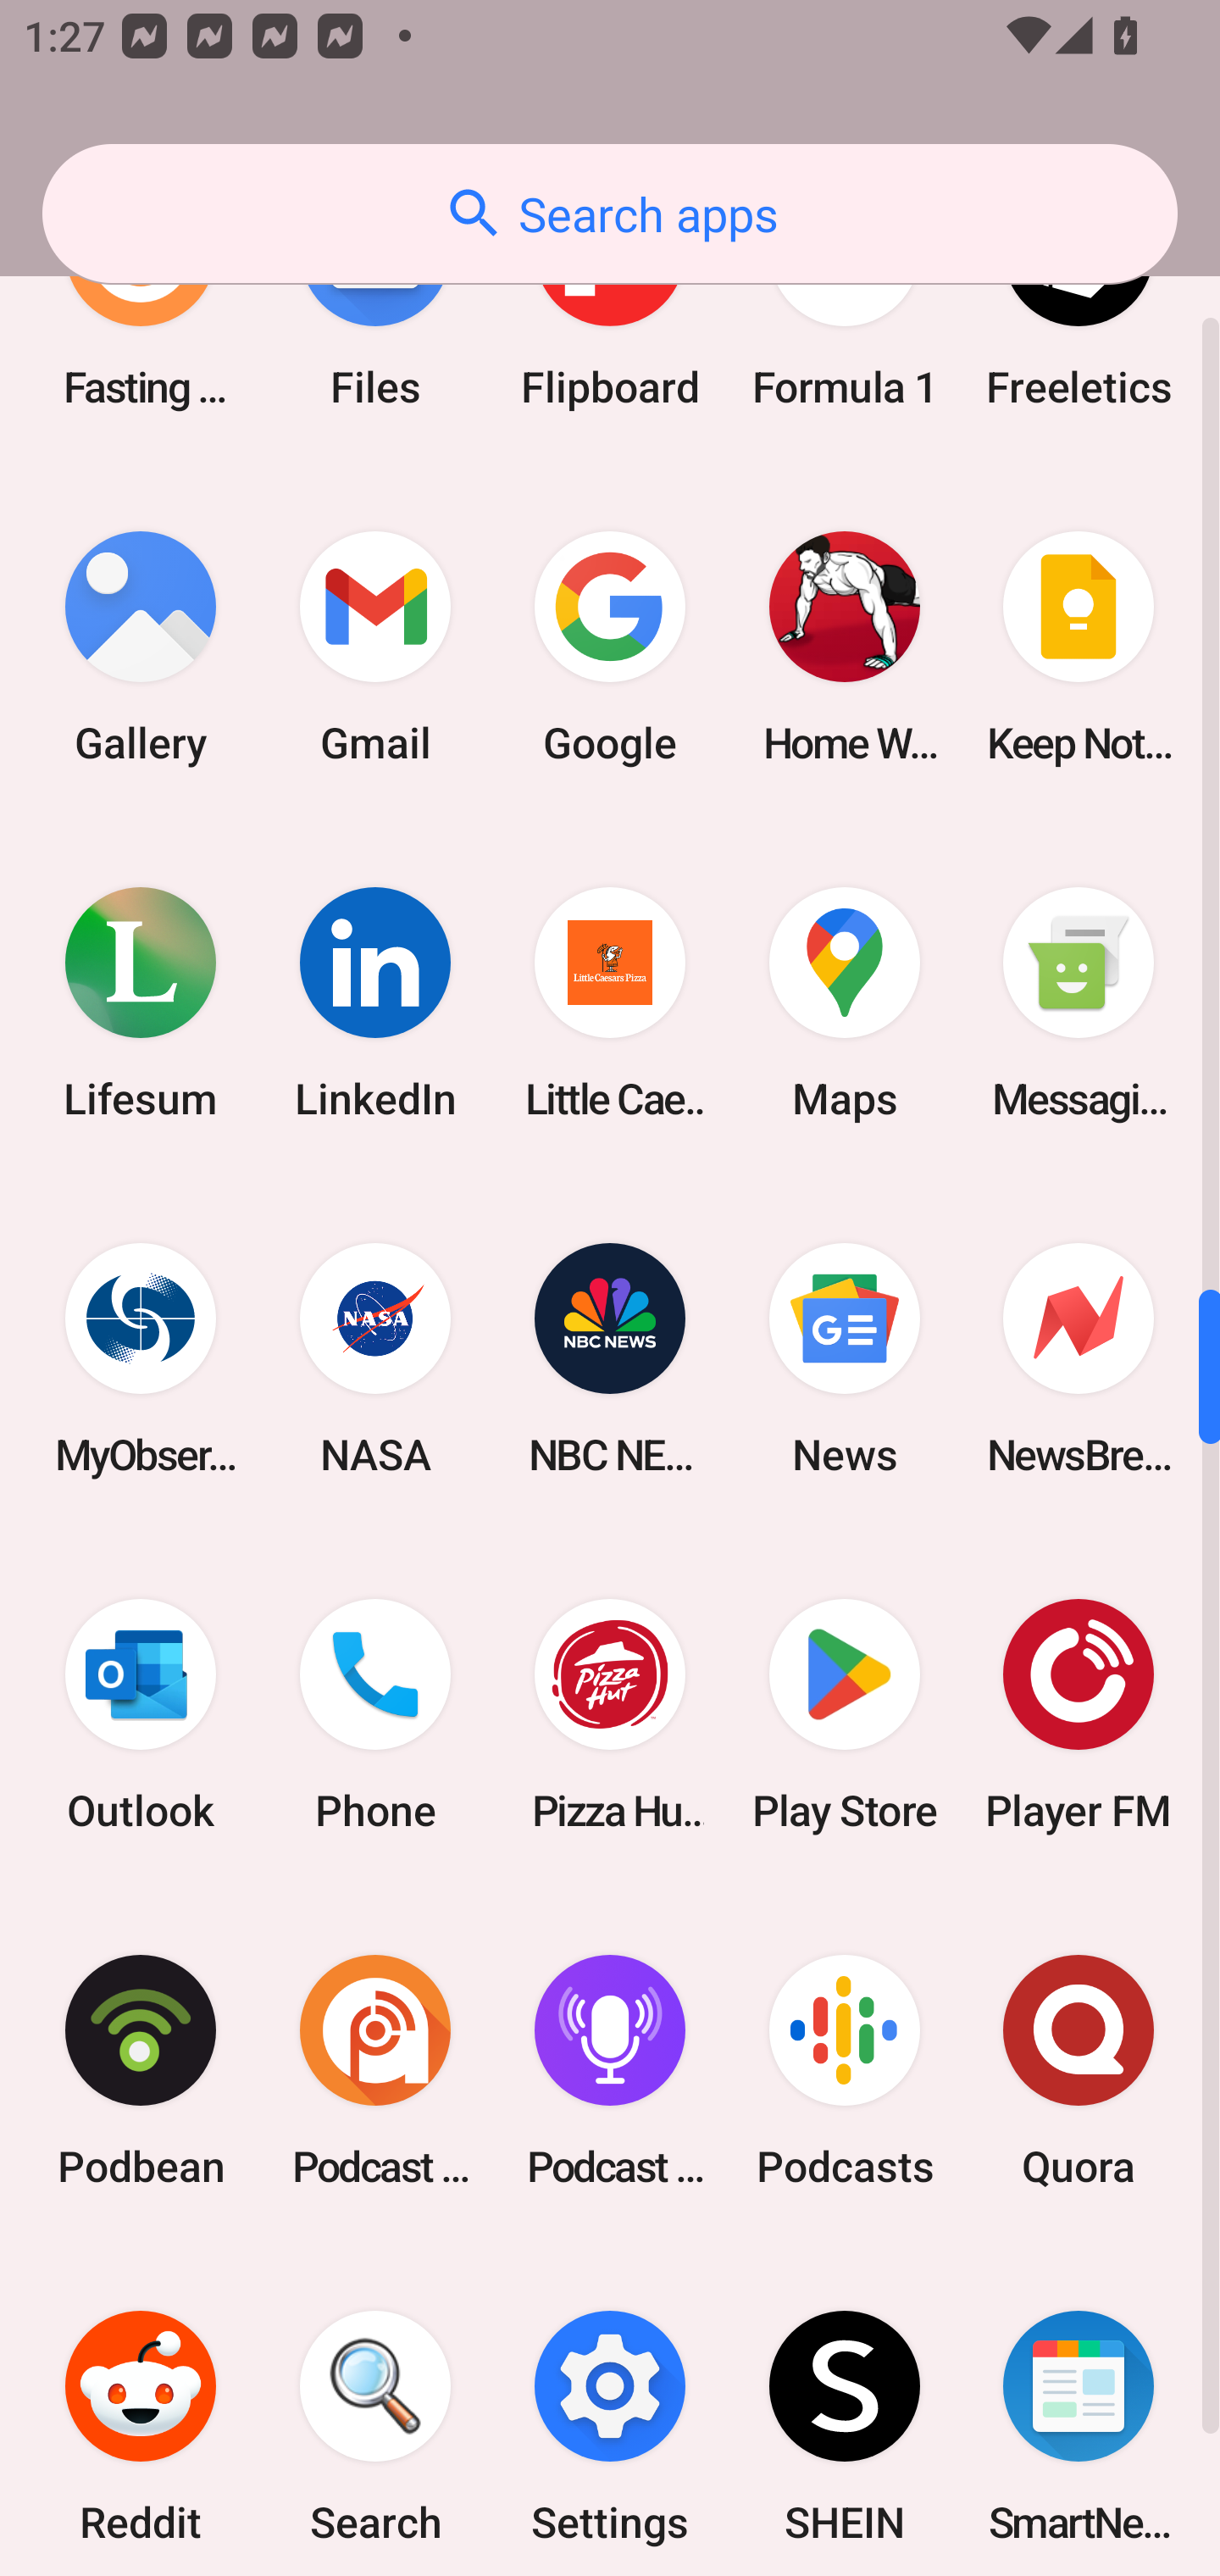  What do you see at coordinates (844, 1359) in the screenshot?
I see `News` at bounding box center [844, 1359].